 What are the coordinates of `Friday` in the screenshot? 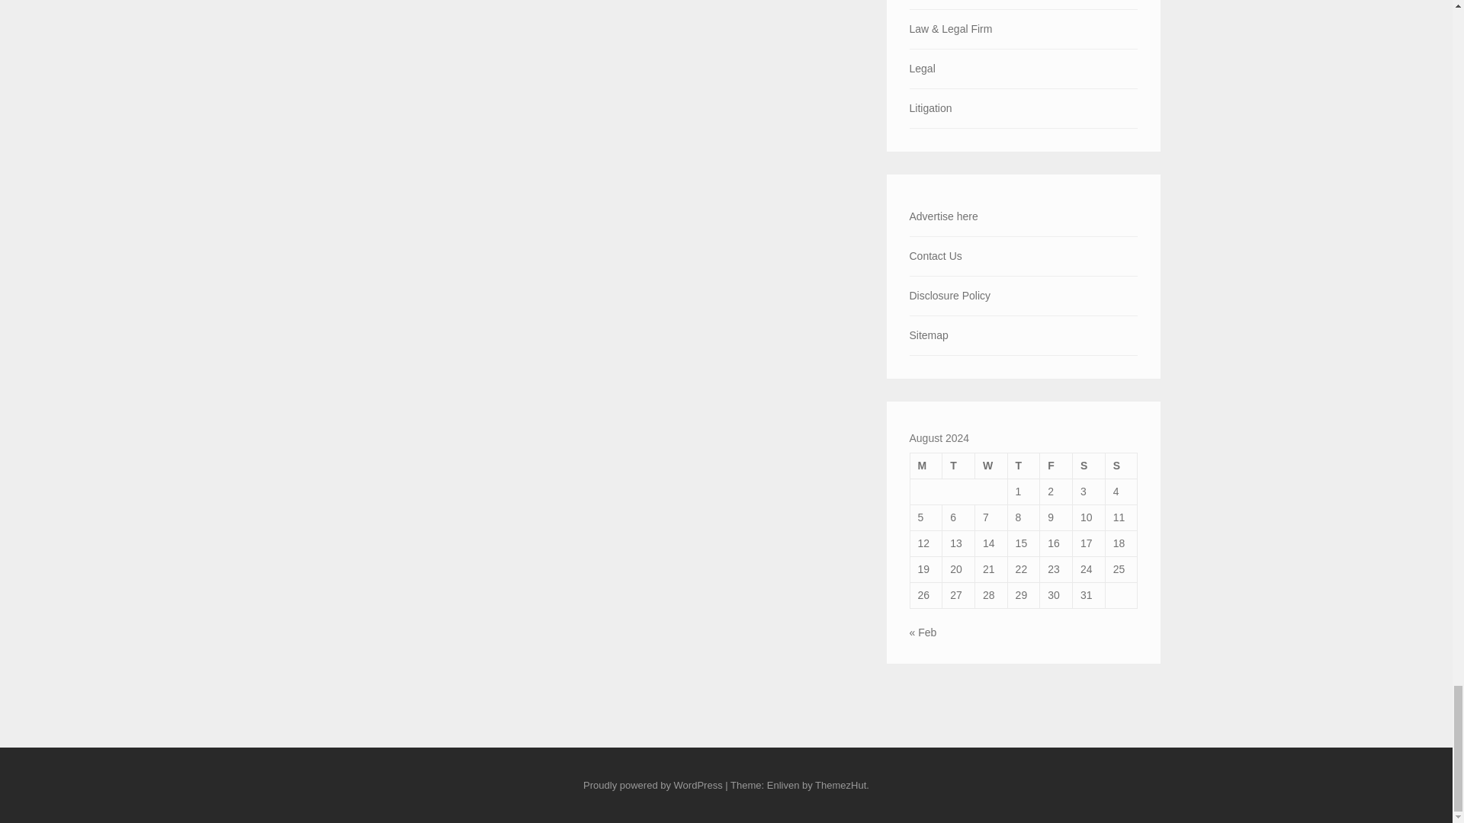 It's located at (1056, 465).